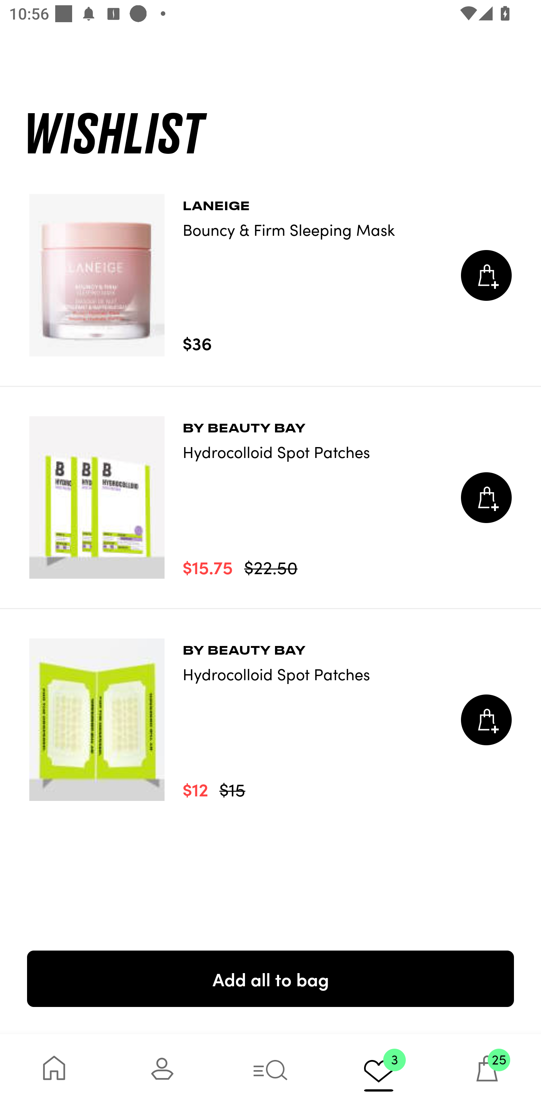  Describe the element at coordinates (379, 1073) in the screenshot. I see `3` at that location.